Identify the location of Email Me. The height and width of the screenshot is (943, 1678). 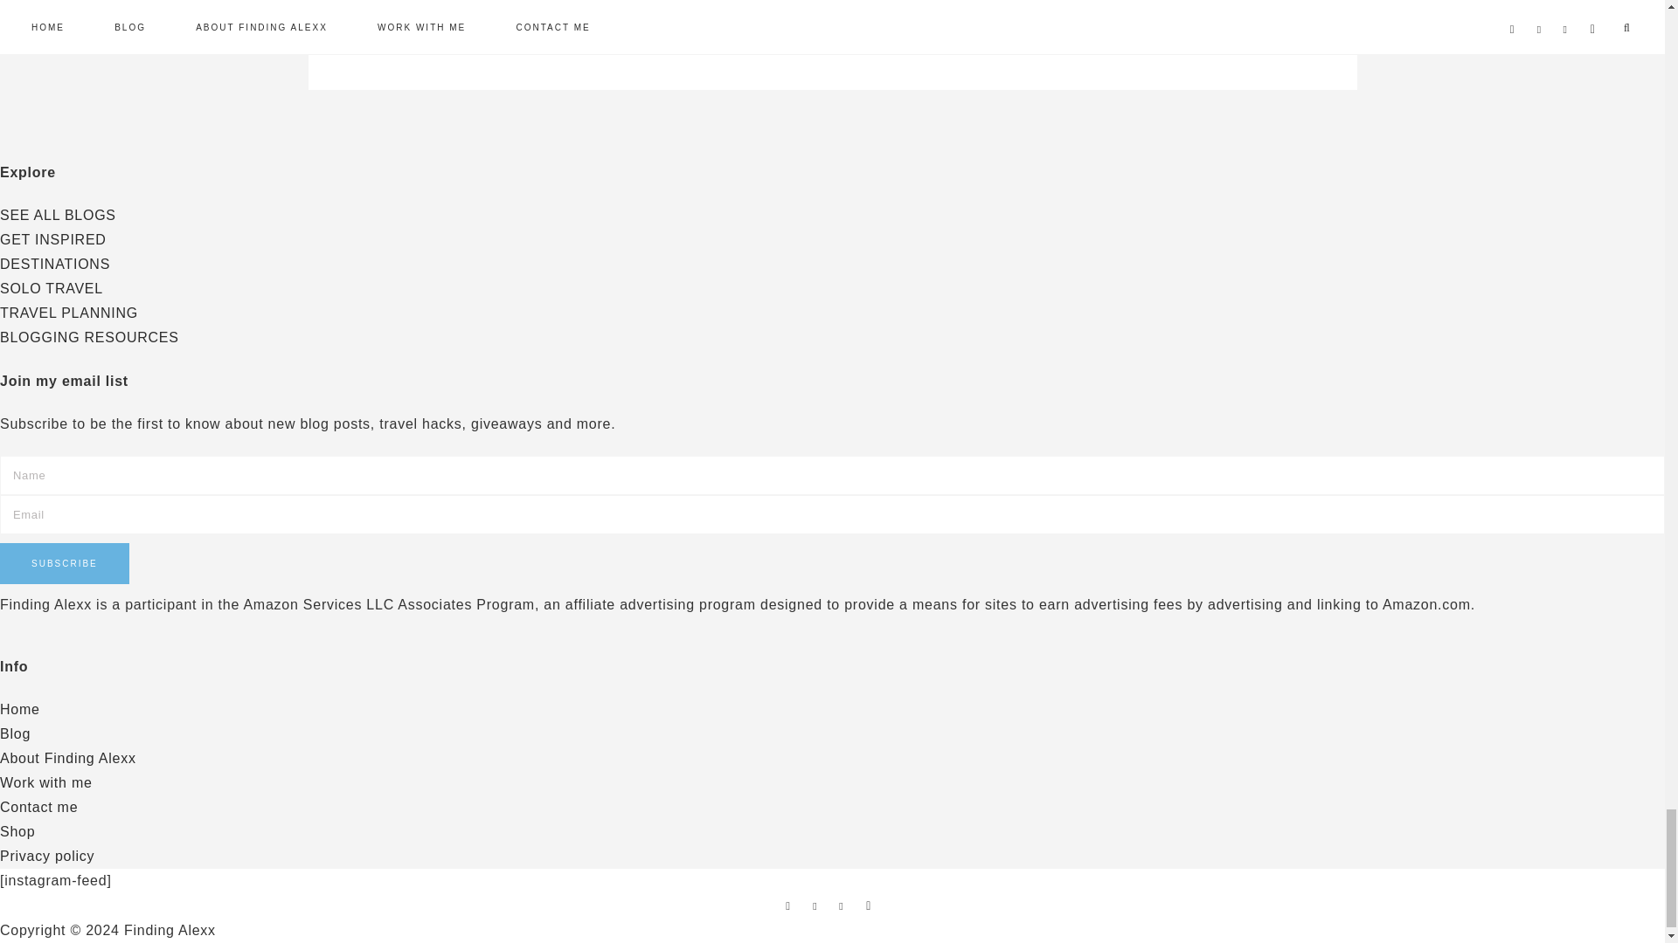
(871, 905).